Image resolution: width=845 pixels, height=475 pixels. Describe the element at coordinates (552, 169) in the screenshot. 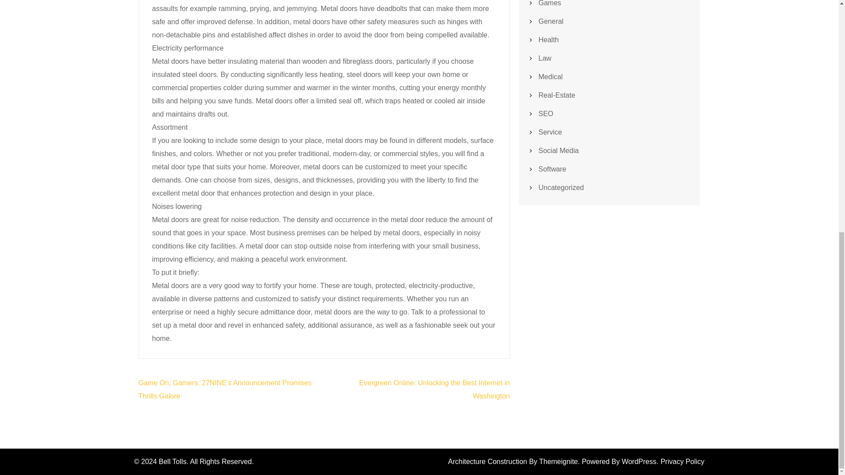

I see `Software` at that location.